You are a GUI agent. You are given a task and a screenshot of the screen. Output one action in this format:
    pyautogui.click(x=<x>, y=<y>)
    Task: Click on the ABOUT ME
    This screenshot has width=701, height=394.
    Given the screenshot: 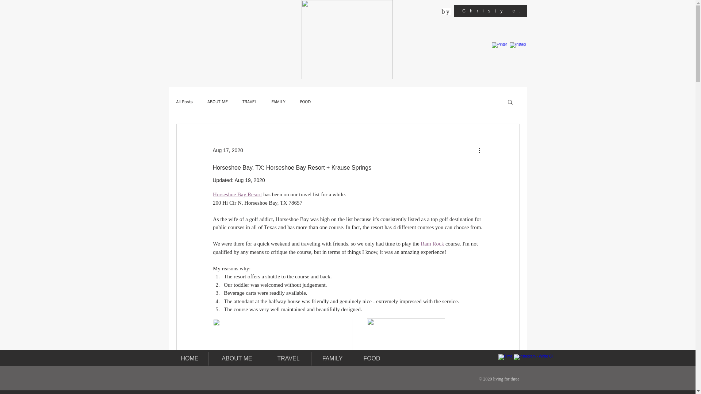 What is the action you would take?
    pyautogui.click(x=237, y=359)
    